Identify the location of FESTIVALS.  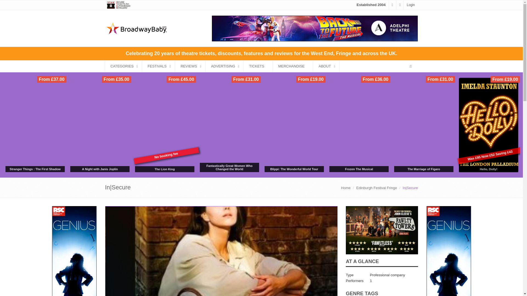
(159, 66).